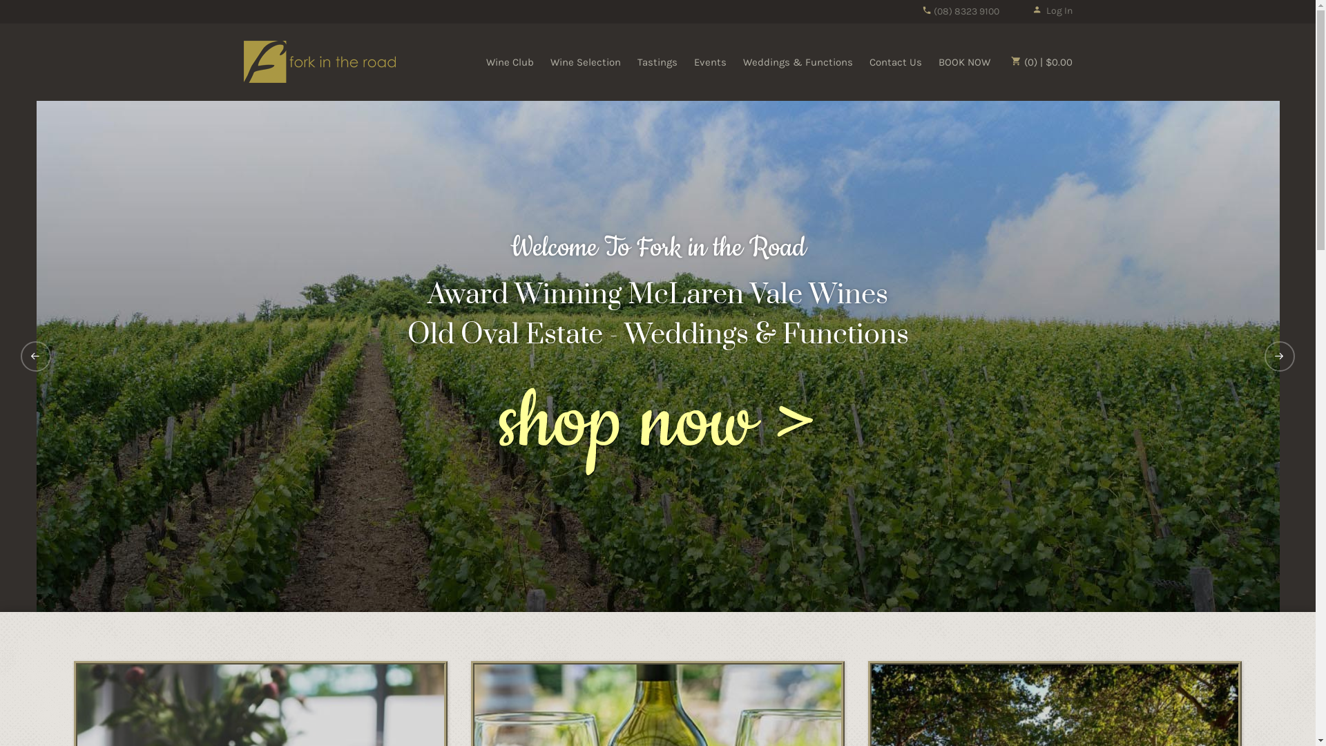  Describe the element at coordinates (510, 62) in the screenshot. I see `Wine Club` at that location.